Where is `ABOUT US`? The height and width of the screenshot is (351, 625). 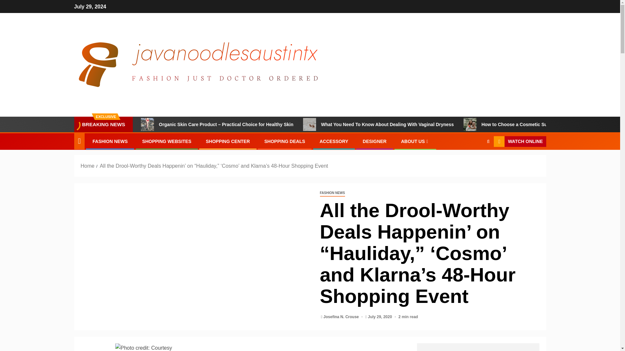 ABOUT US is located at coordinates (415, 141).